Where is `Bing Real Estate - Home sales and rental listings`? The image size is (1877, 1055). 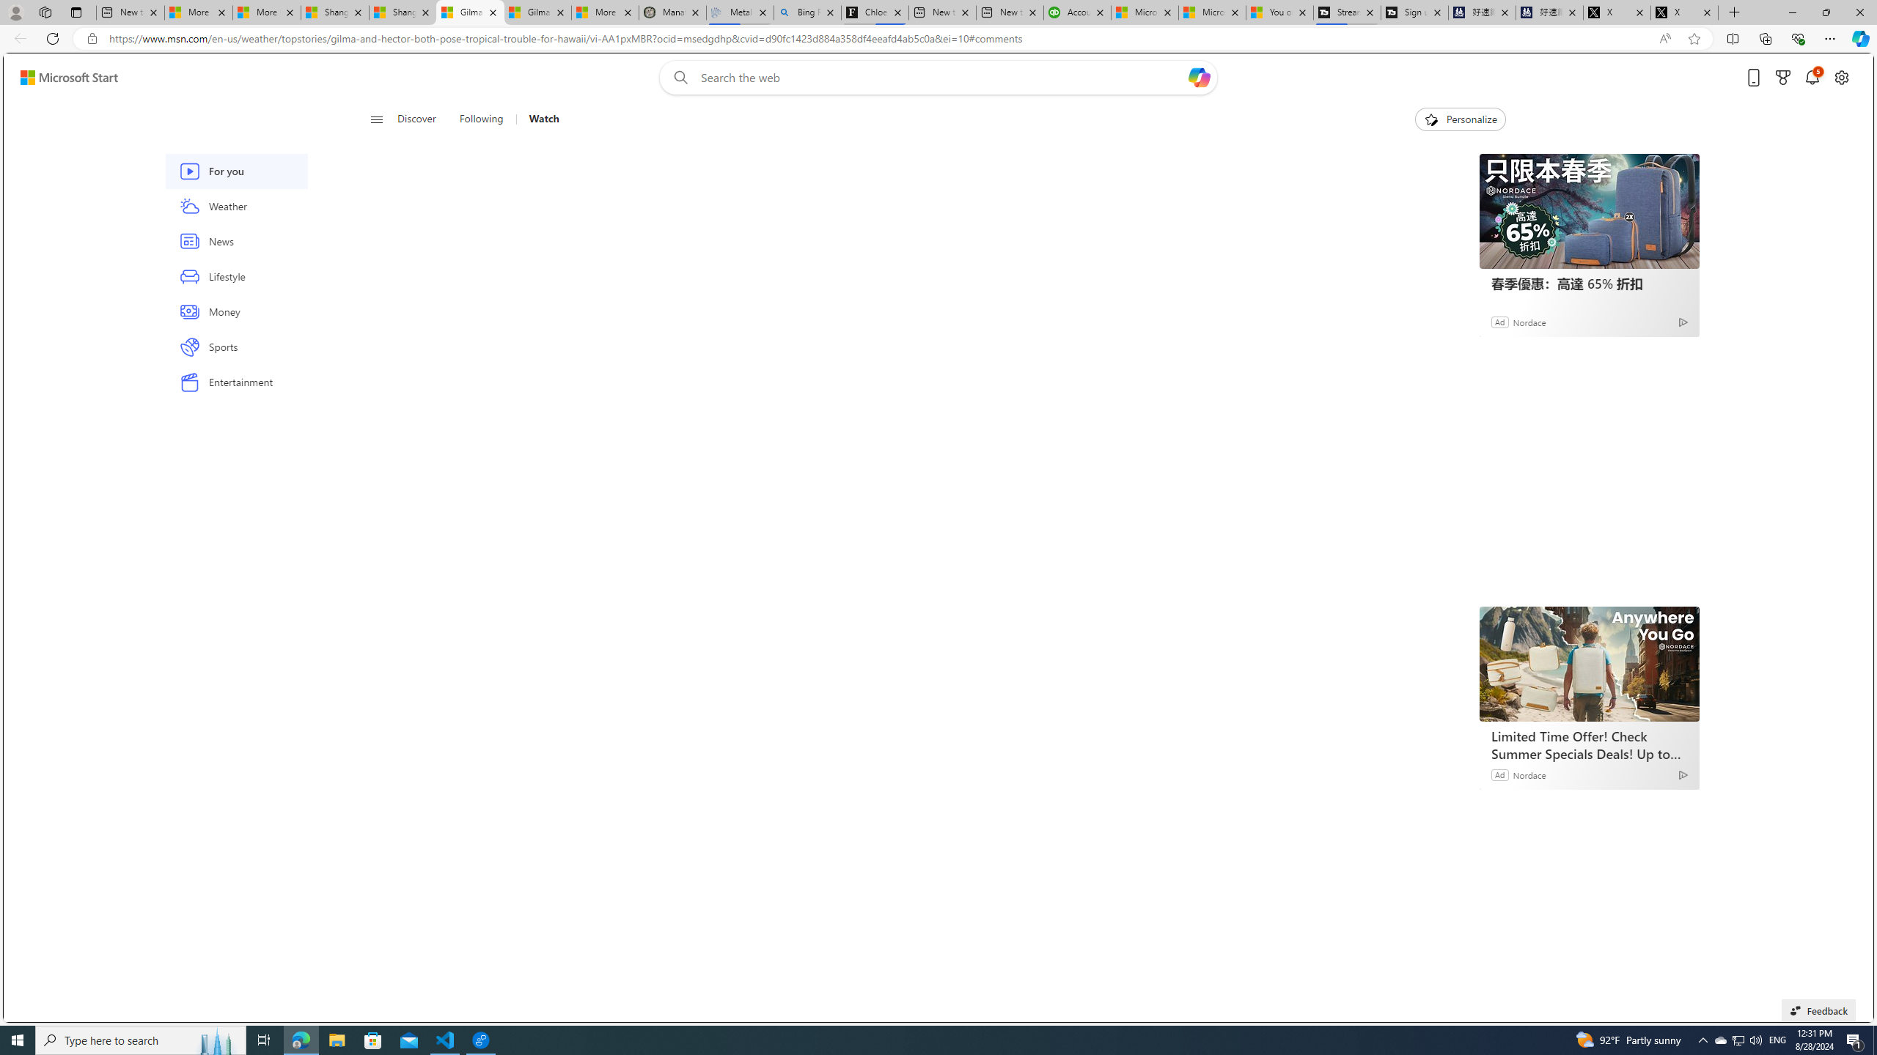 Bing Real Estate - Home sales and rental listings is located at coordinates (808, 12).